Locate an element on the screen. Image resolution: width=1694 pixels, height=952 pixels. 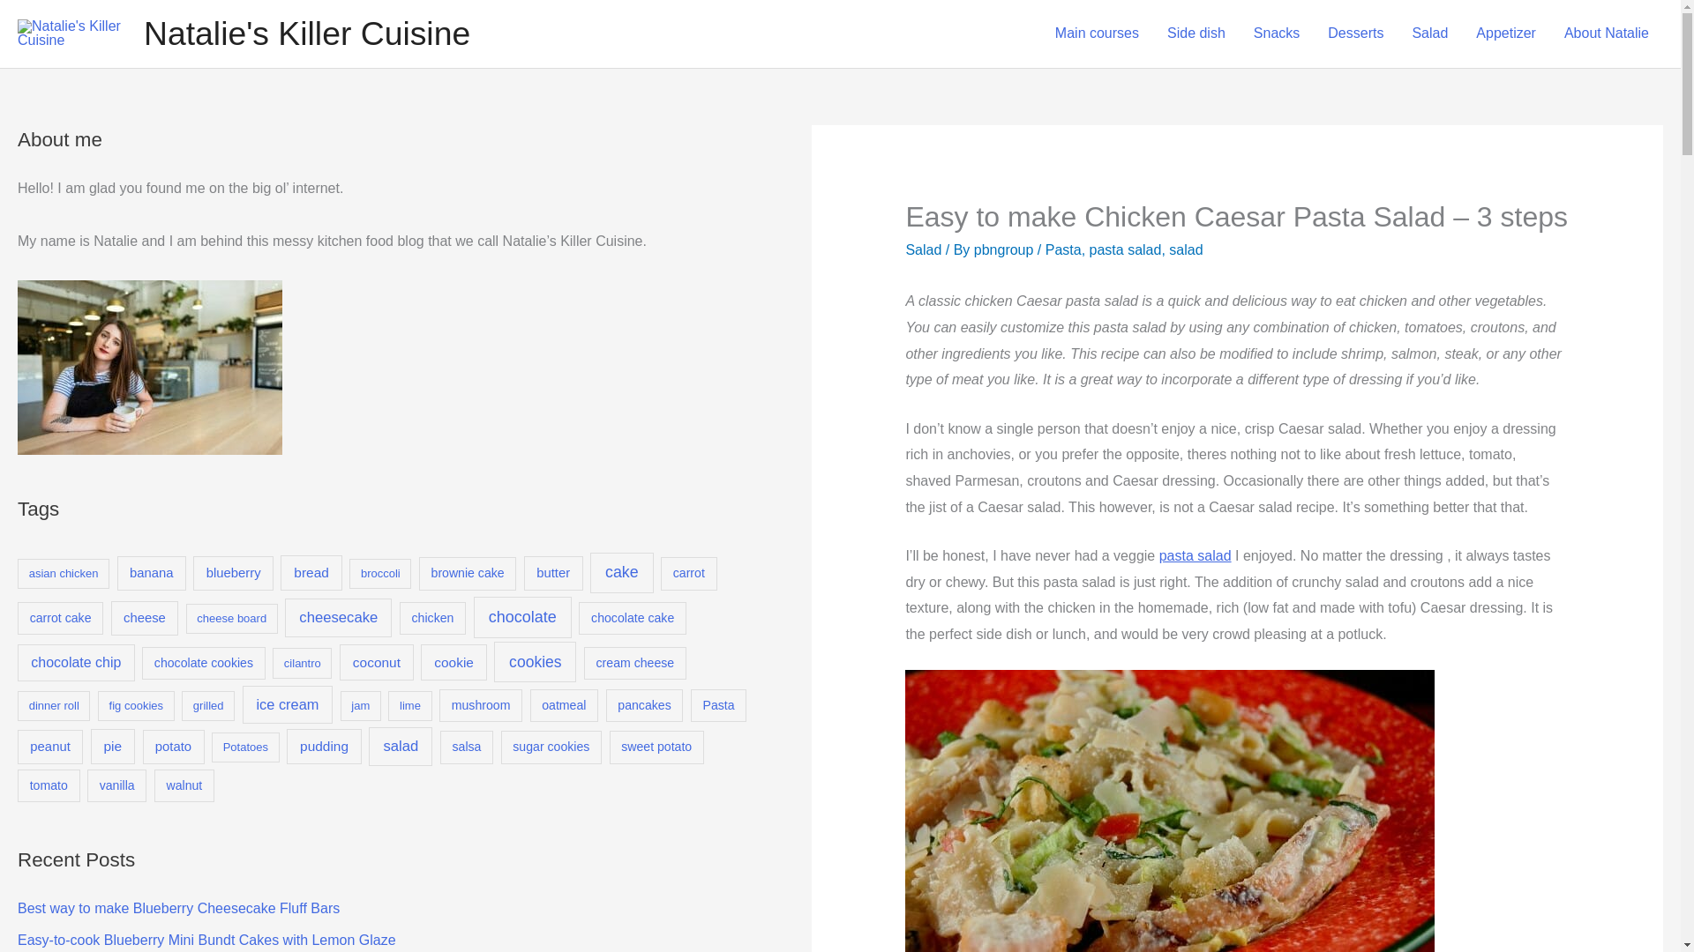
Snacks is located at coordinates (1277, 33).